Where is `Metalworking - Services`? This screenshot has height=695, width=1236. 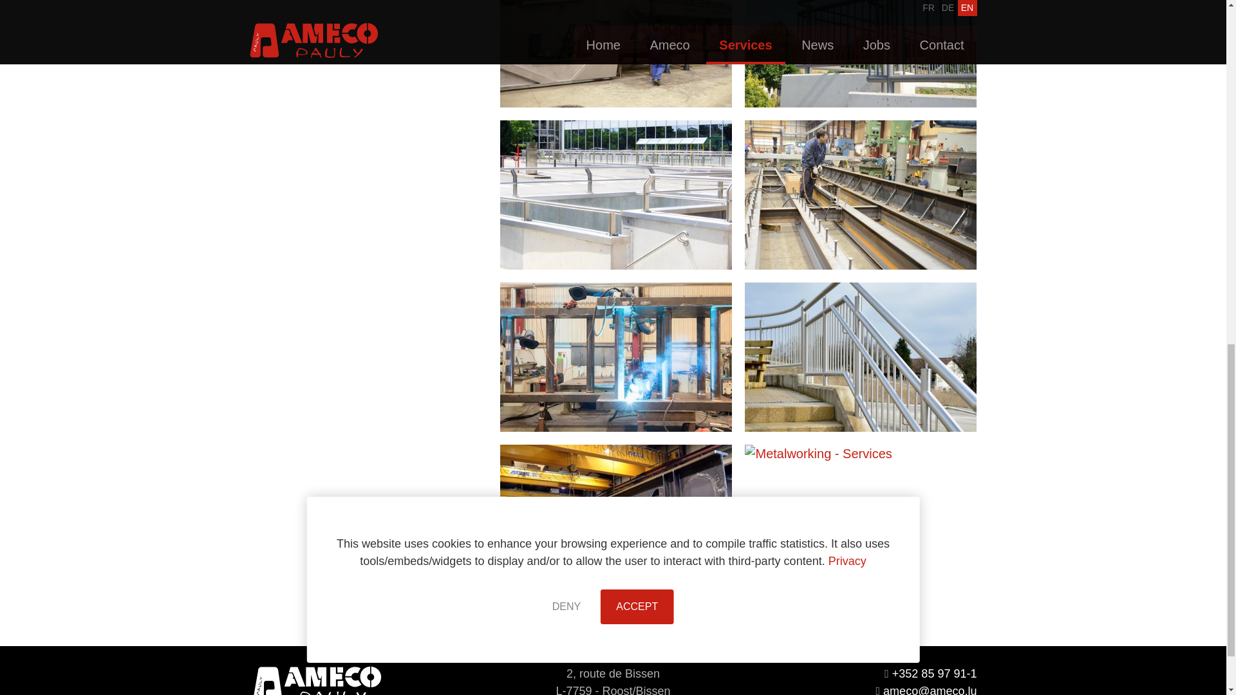 Metalworking - Services is located at coordinates (615, 194).